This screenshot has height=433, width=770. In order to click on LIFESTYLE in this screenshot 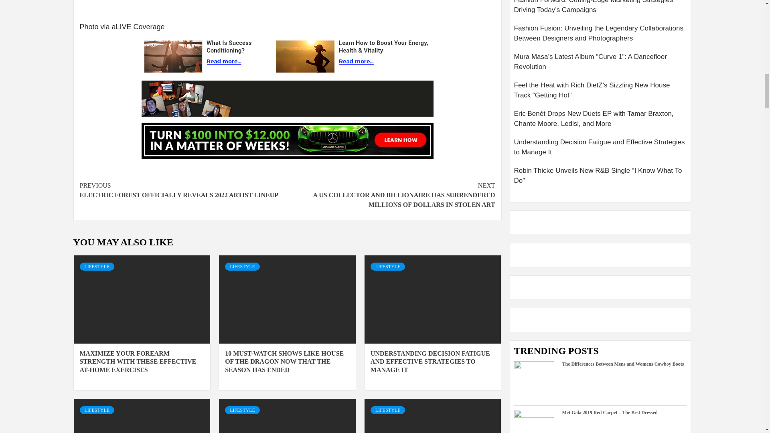, I will do `click(242, 266)`.